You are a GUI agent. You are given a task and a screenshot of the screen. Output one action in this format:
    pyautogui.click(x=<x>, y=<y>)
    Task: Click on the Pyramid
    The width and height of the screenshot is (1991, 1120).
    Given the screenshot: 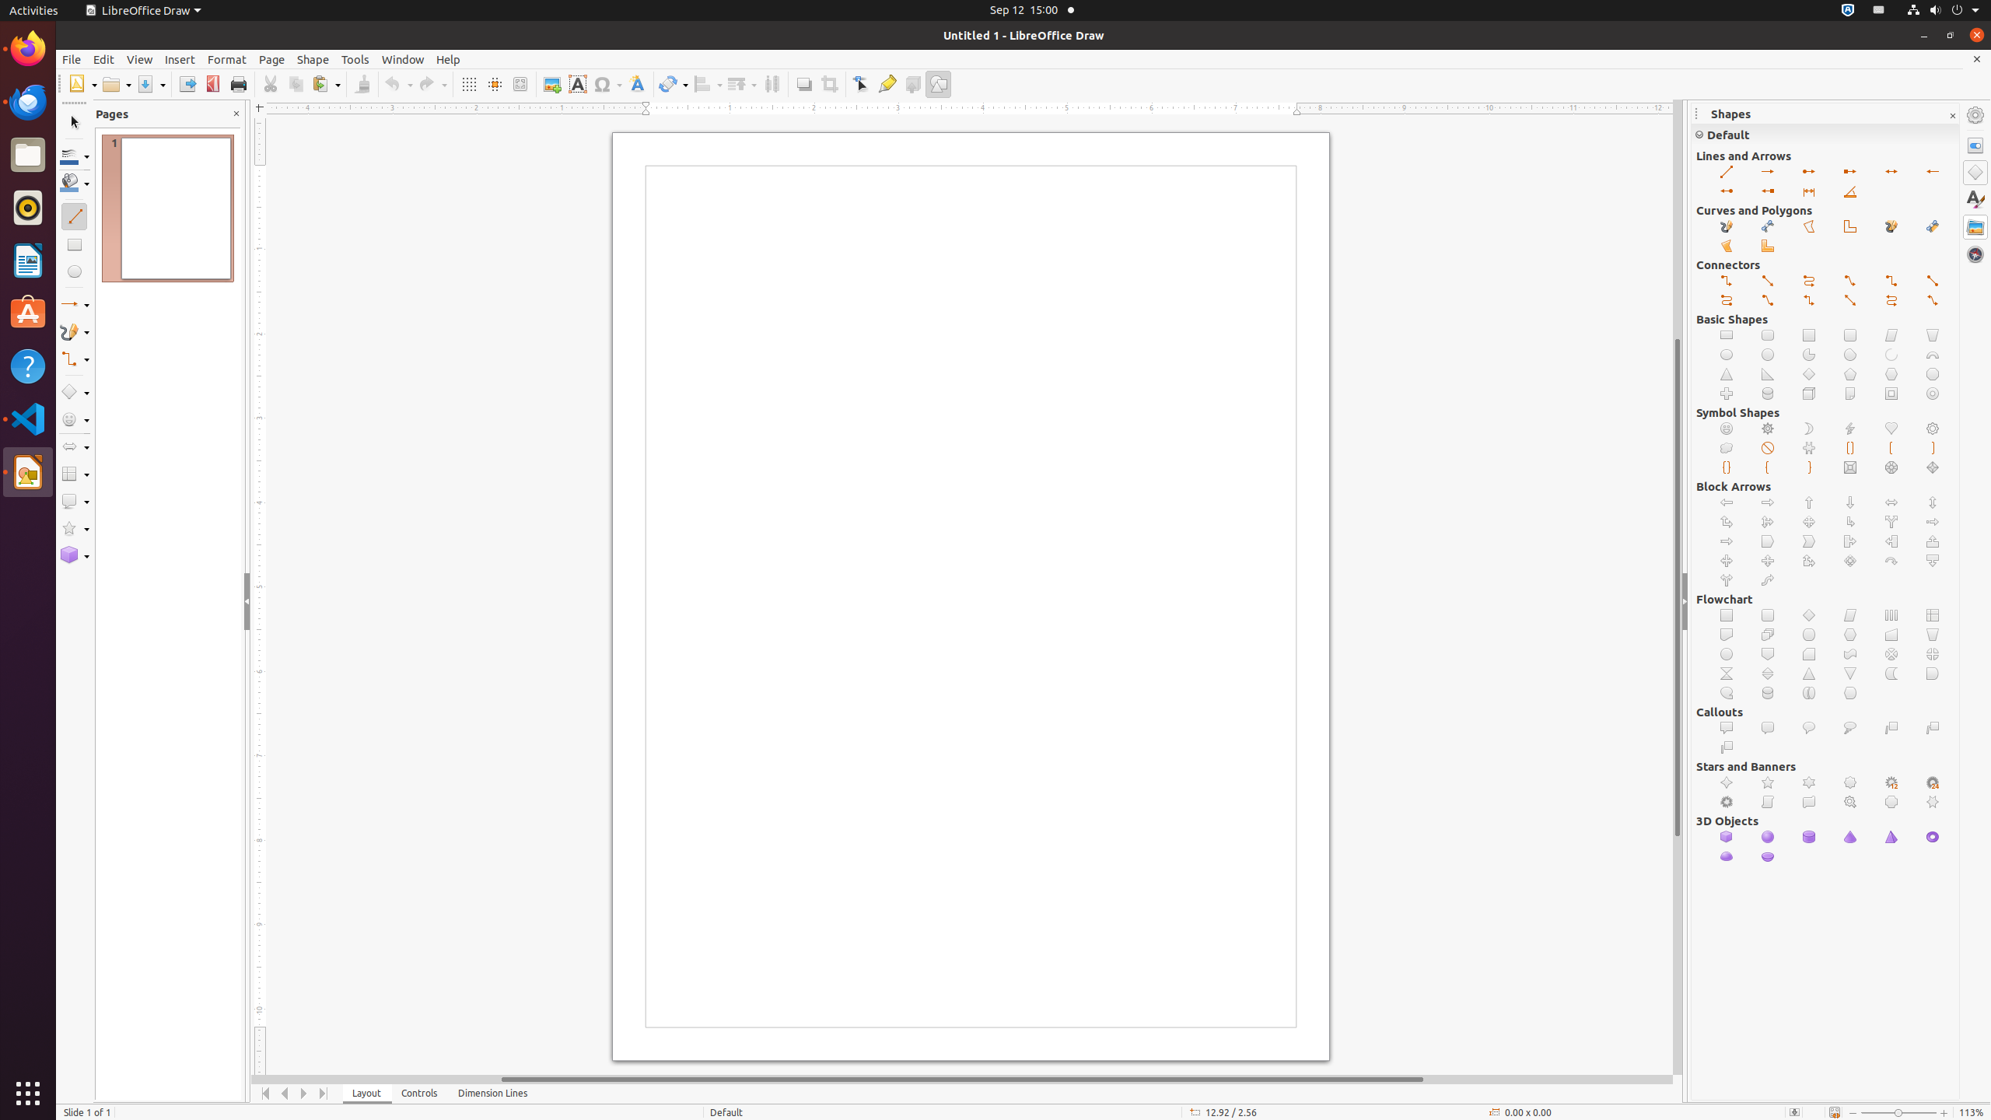 What is the action you would take?
    pyautogui.click(x=1891, y=837)
    